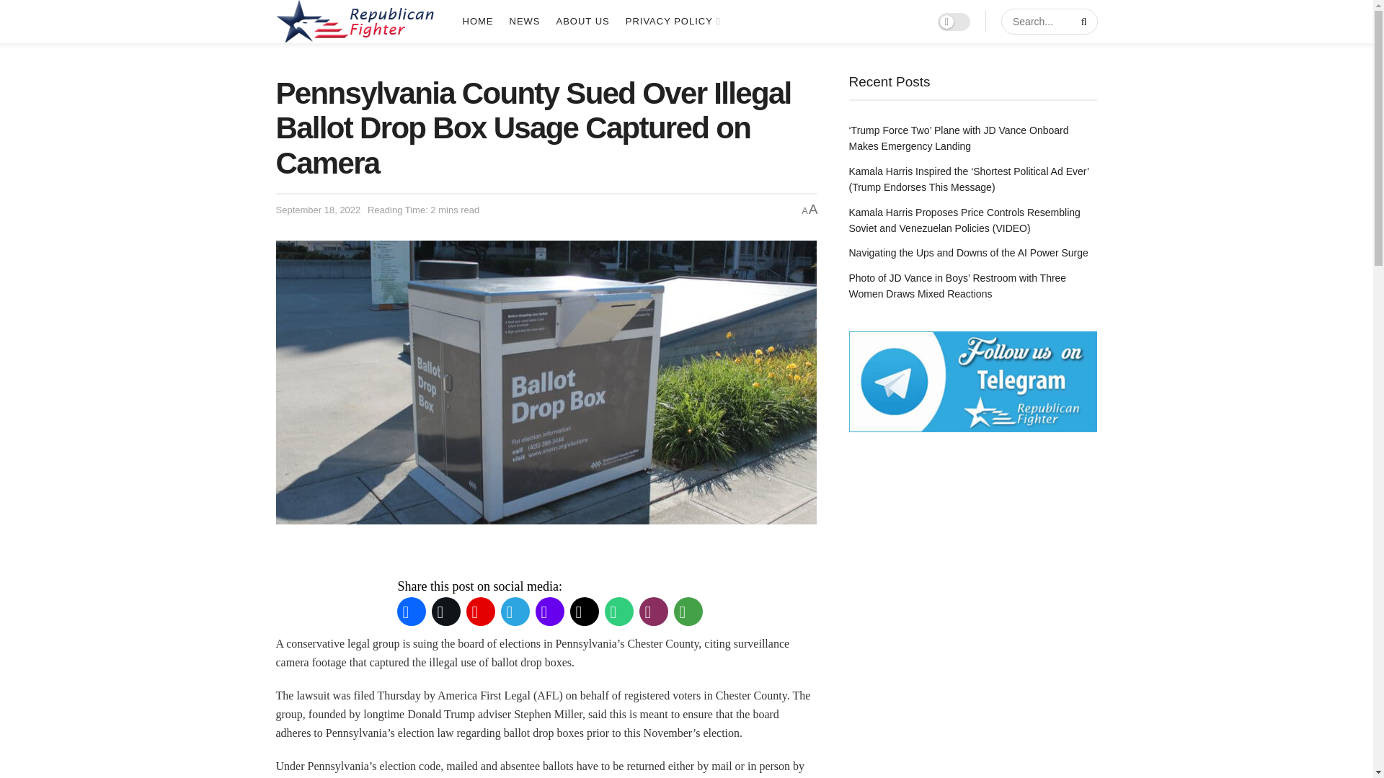 The height and width of the screenshot is (778, 1384). I want to click on Threads, so click(583, 611).